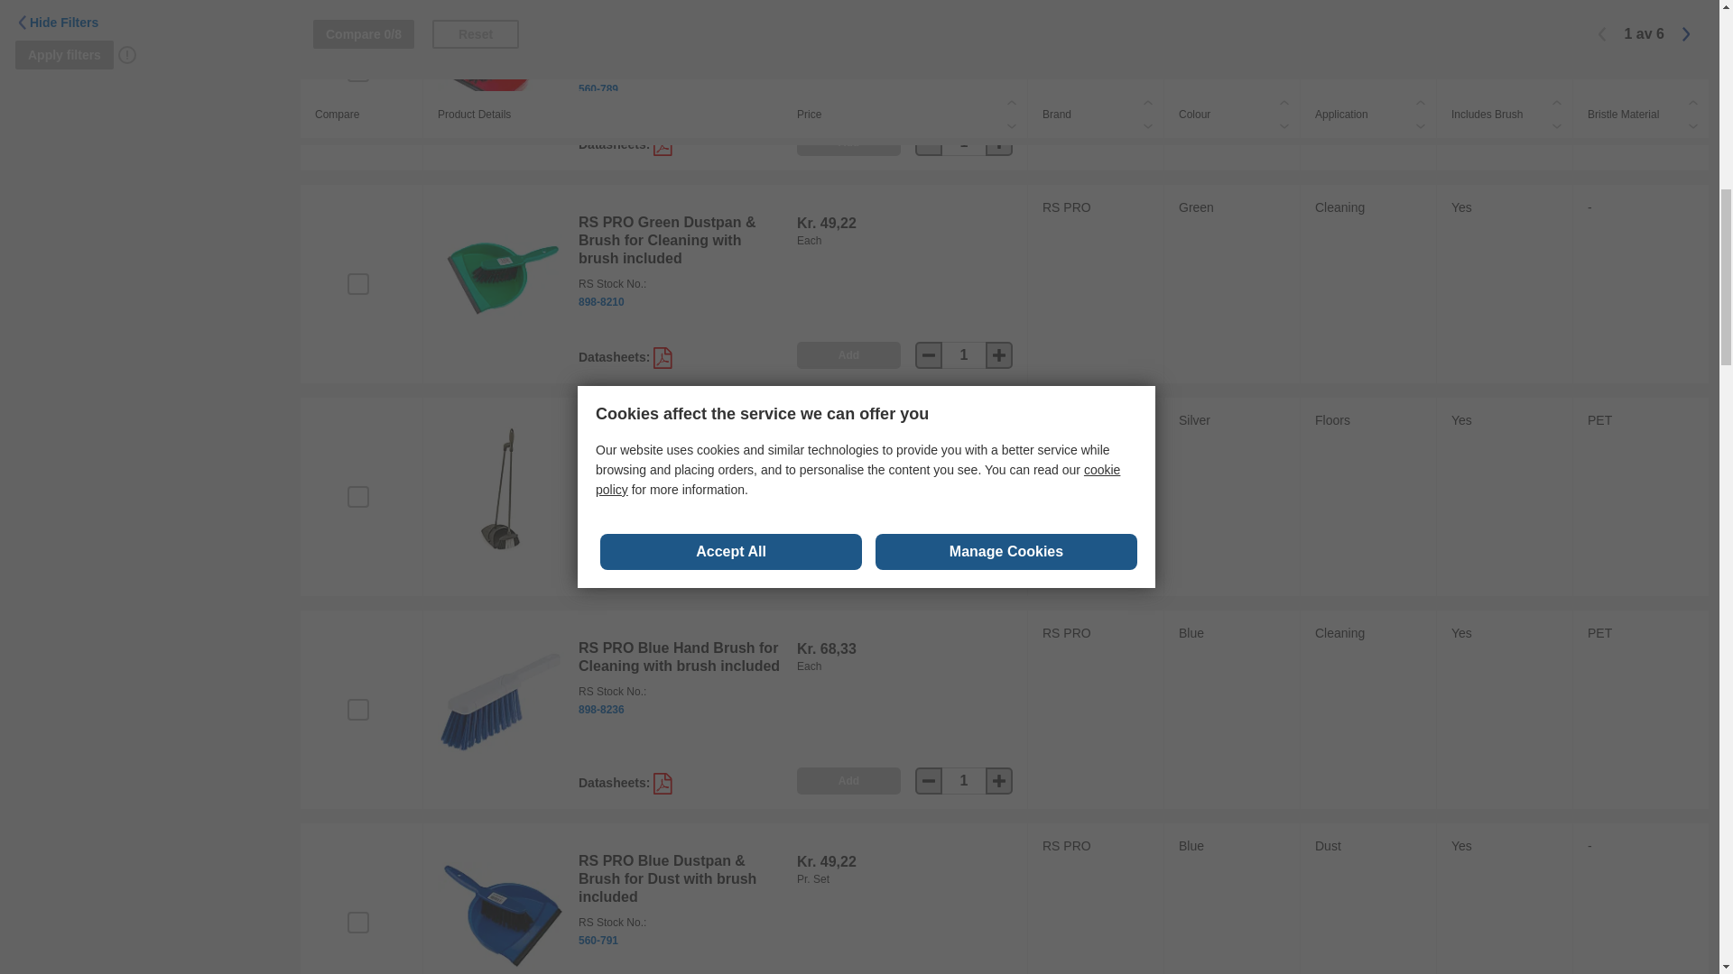  I want to click on 1, so click(964, 567).